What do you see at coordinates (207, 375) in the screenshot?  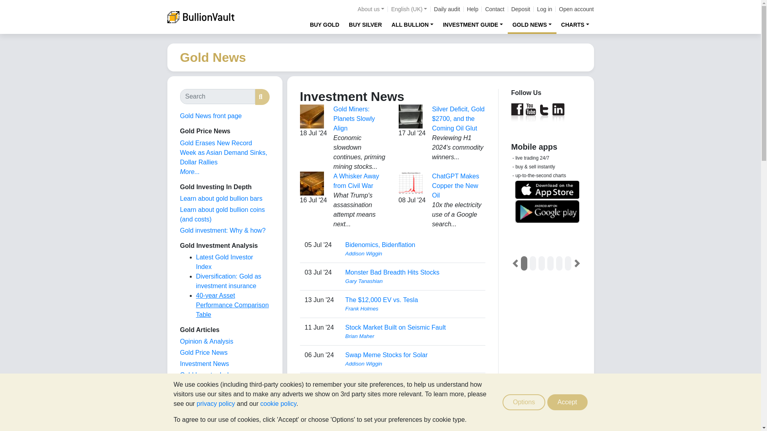 I see `Gold Investor Index` at bounding box center [207, 375].